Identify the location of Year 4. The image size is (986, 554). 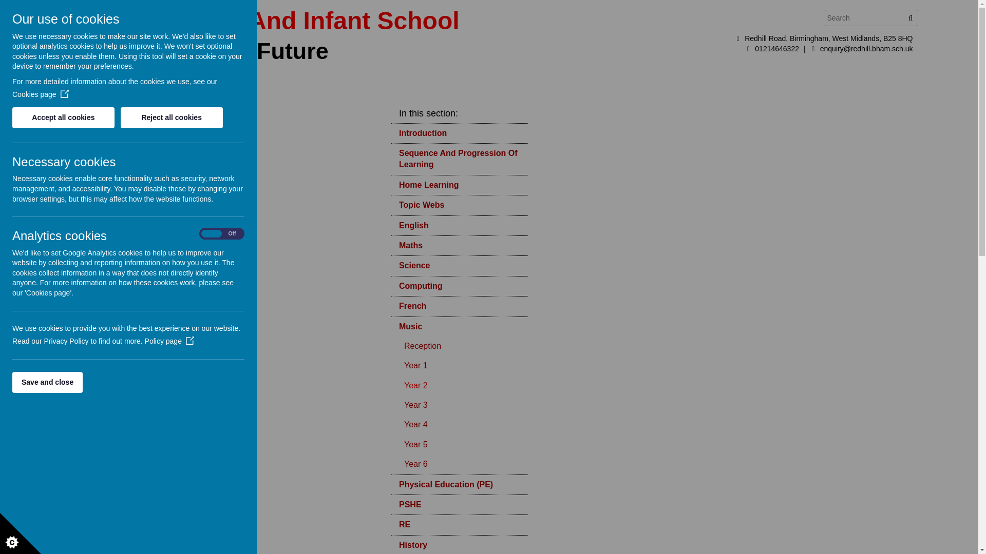
(462, 424).